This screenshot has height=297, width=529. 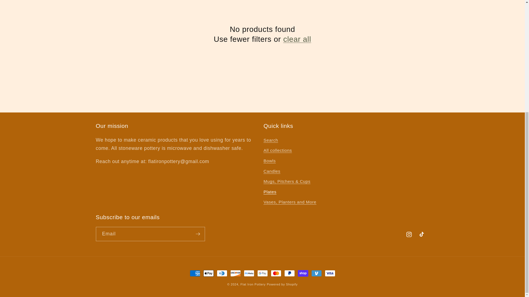 I want to click on clear all, so click(x=297, y=39).